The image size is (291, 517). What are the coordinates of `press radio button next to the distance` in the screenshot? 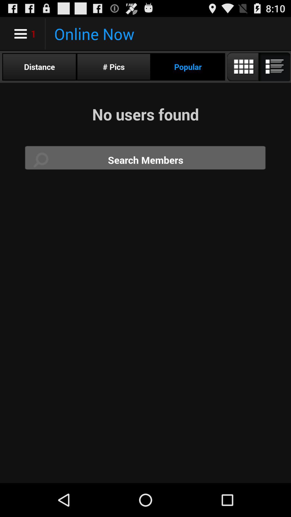 It's located at (114, 67).